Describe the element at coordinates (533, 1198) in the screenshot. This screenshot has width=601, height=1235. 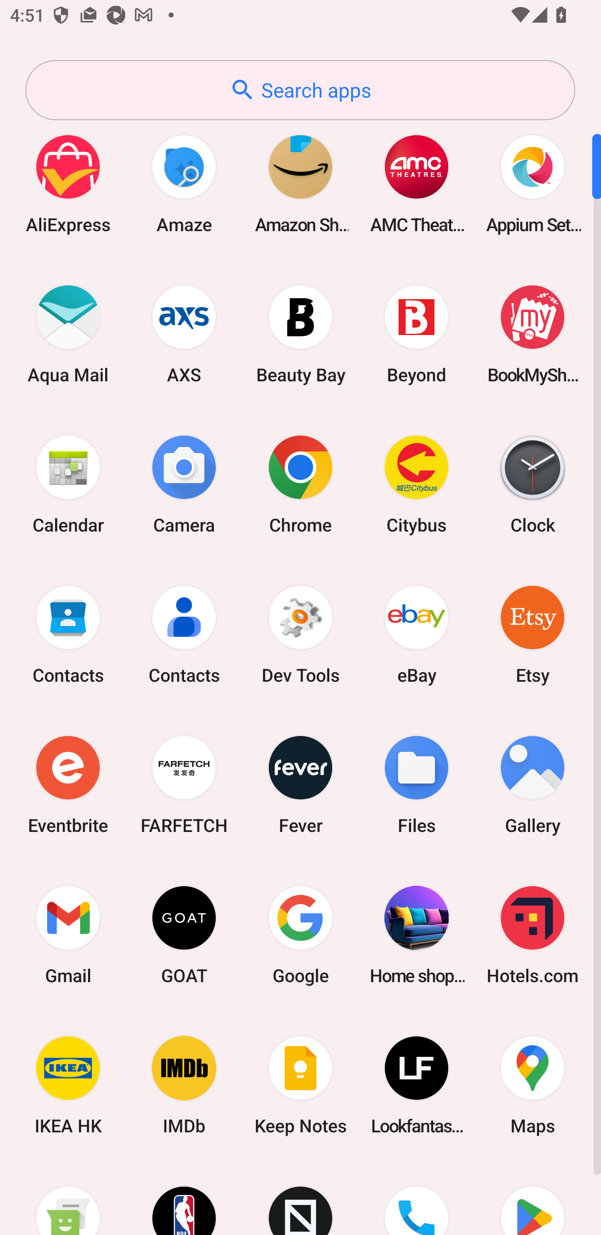
I see `Play Store` at that location.